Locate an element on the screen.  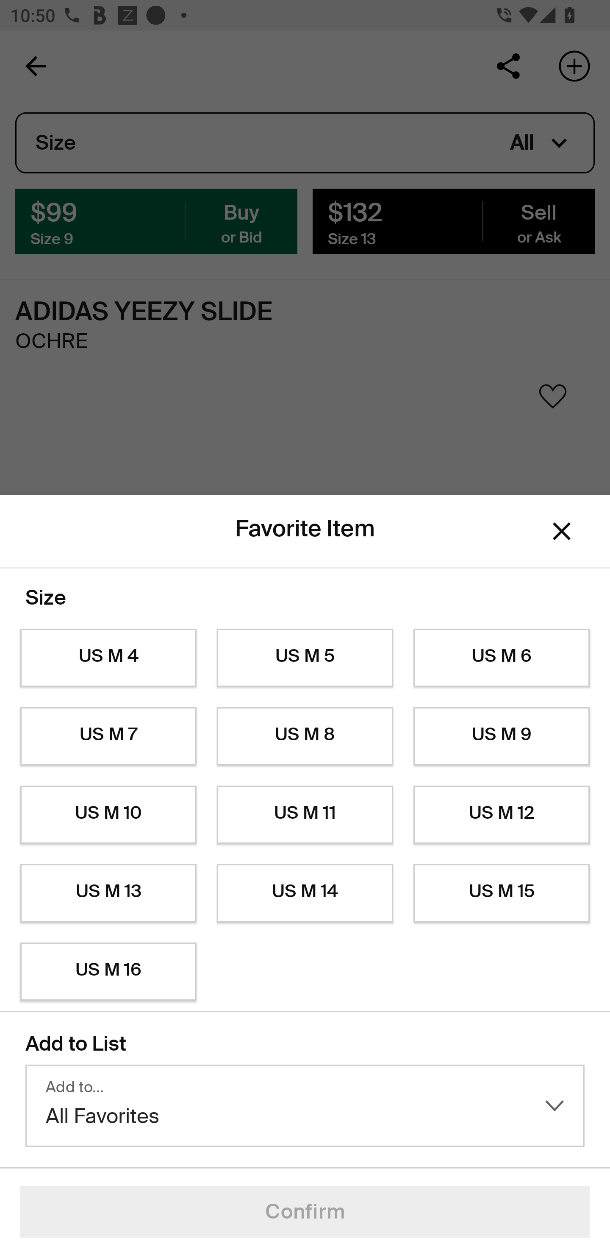
US M 13 is located at coordinates (108, 893).